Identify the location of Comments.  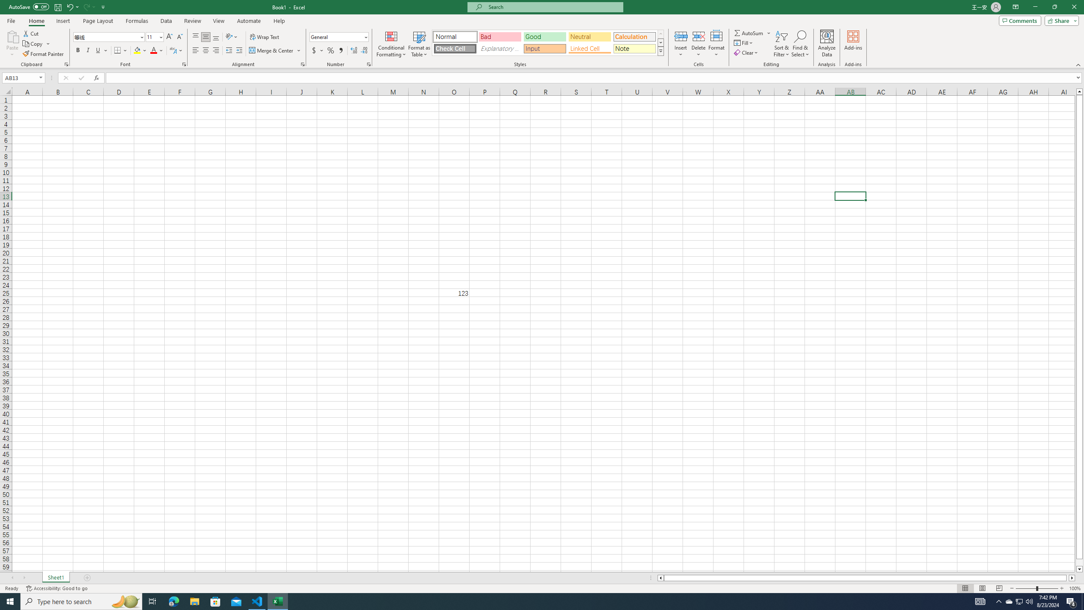
(1020, 20).